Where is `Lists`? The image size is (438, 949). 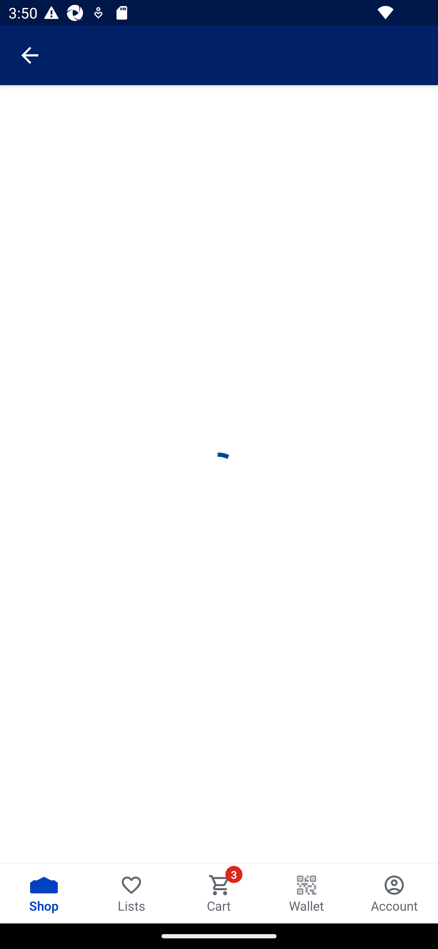
Lists is located at coordinates (131, 893).